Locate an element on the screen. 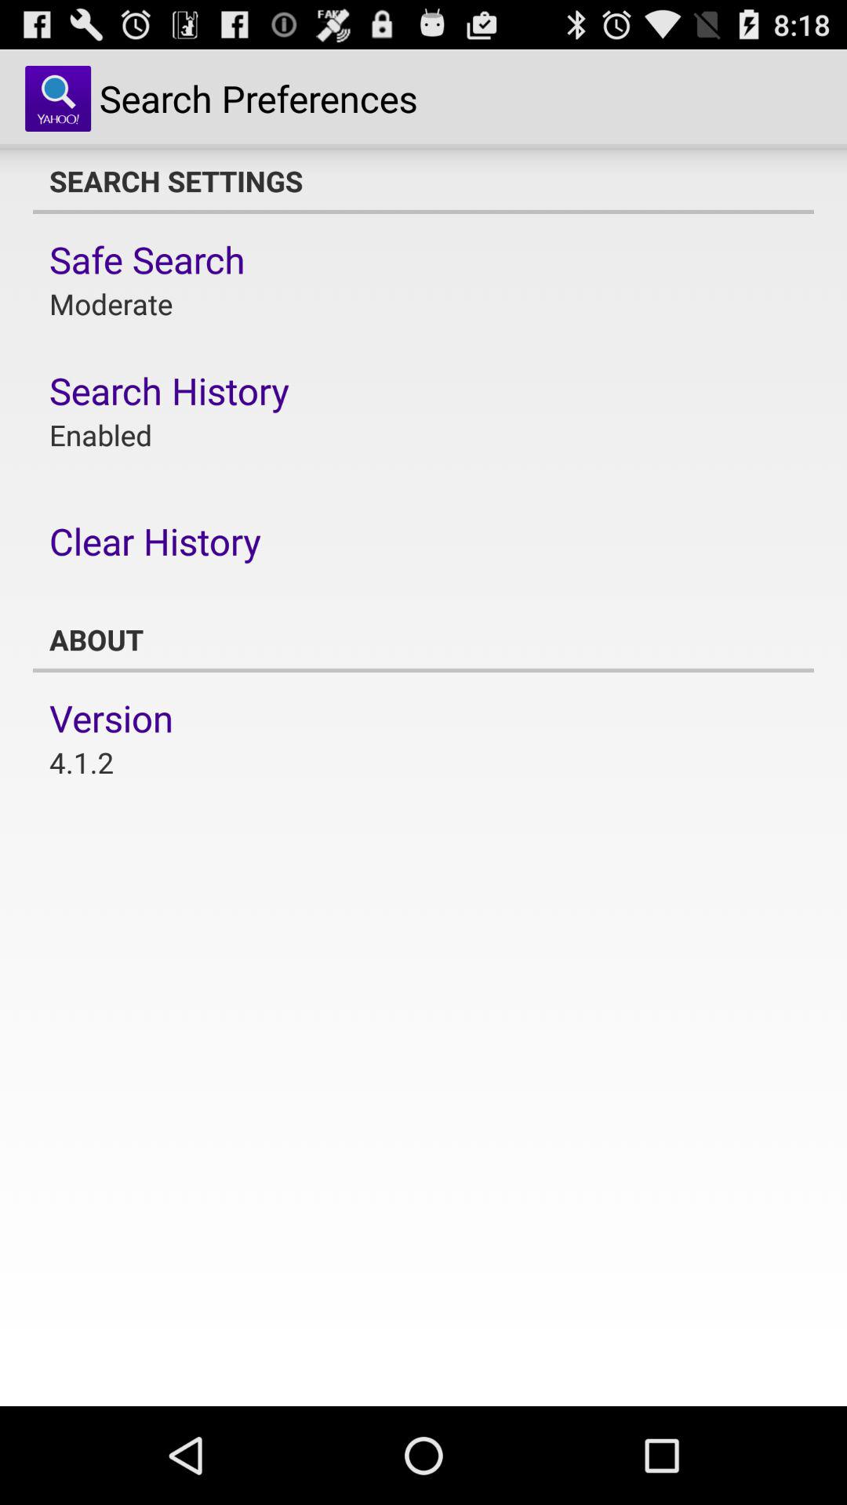 This screenshot has height=1505, width=847. select enabled is located at coordinates (100, 434).